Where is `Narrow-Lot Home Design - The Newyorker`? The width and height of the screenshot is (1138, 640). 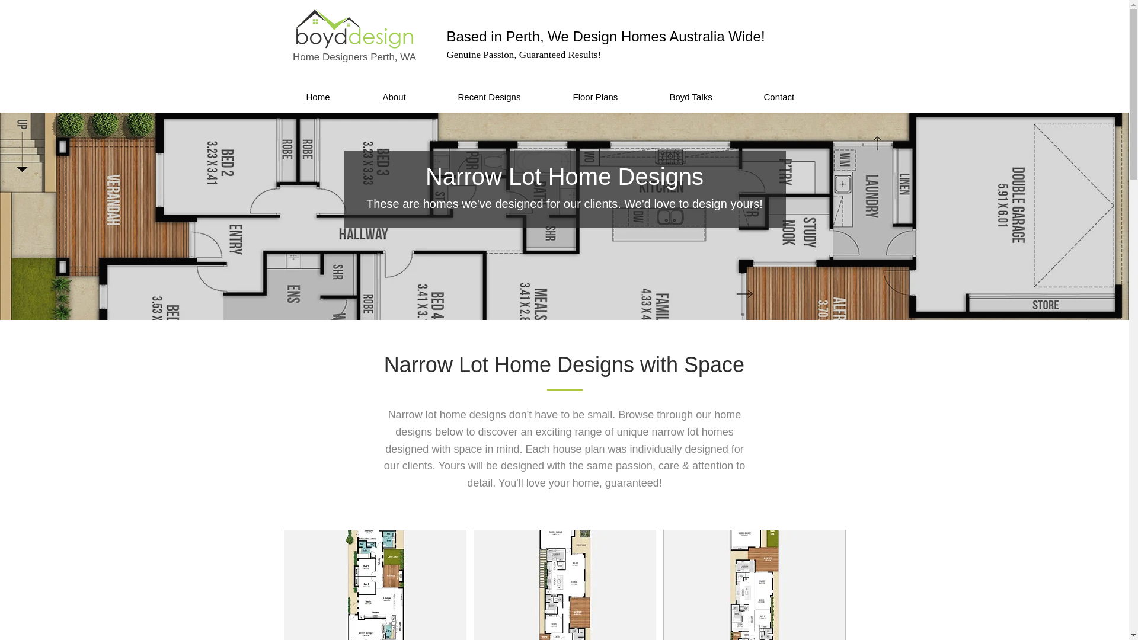 Narrow-Lot Home Design - The Newyorker is located at coordinates (375, 585).